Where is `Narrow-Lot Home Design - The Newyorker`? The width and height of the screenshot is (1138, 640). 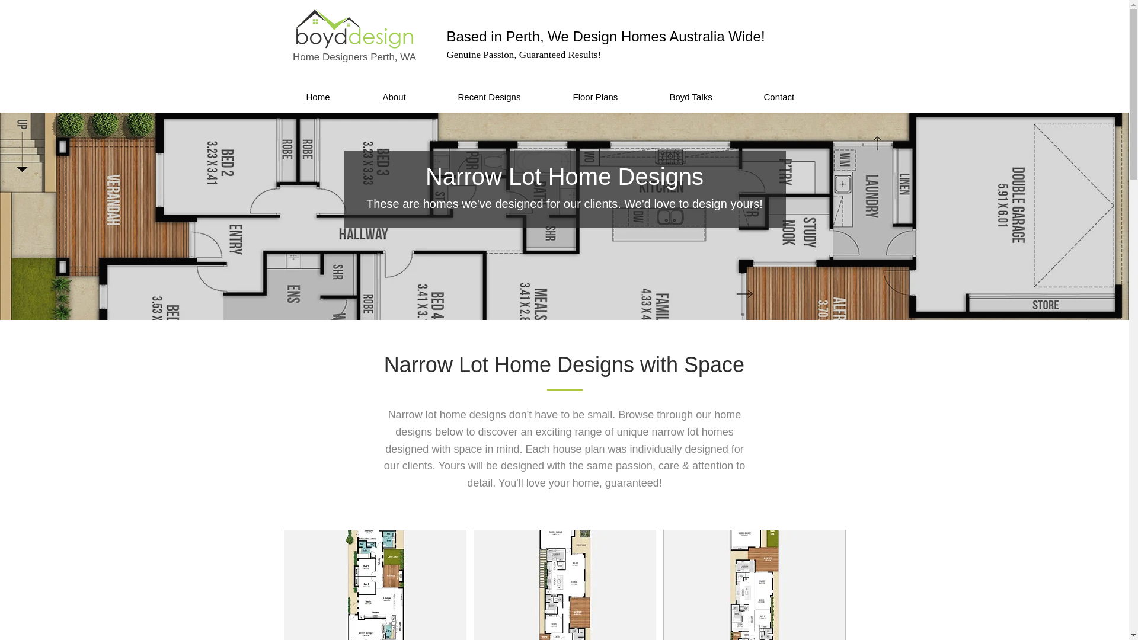 Narrow-Lot Home Design - The Newyorker is located at coordinates (375, 585).